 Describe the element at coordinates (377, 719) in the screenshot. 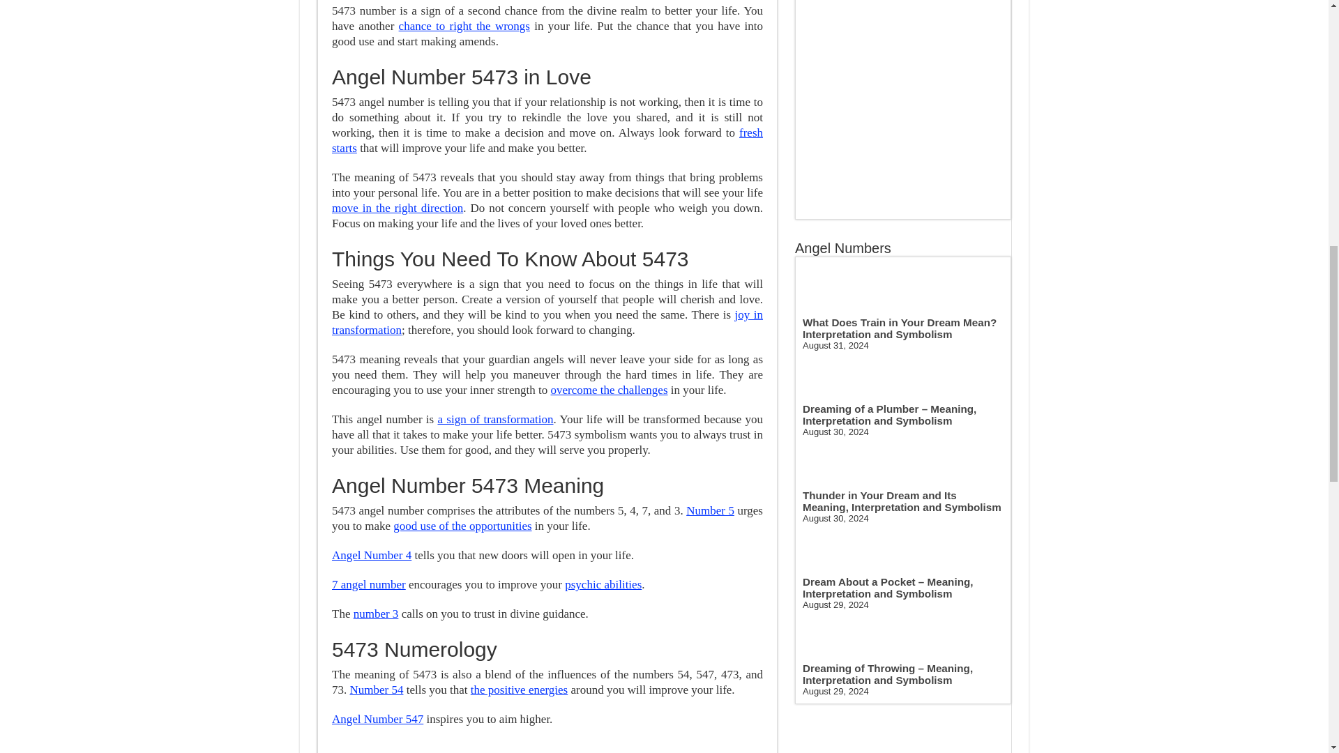

I see `Angel Number 547` at that location.